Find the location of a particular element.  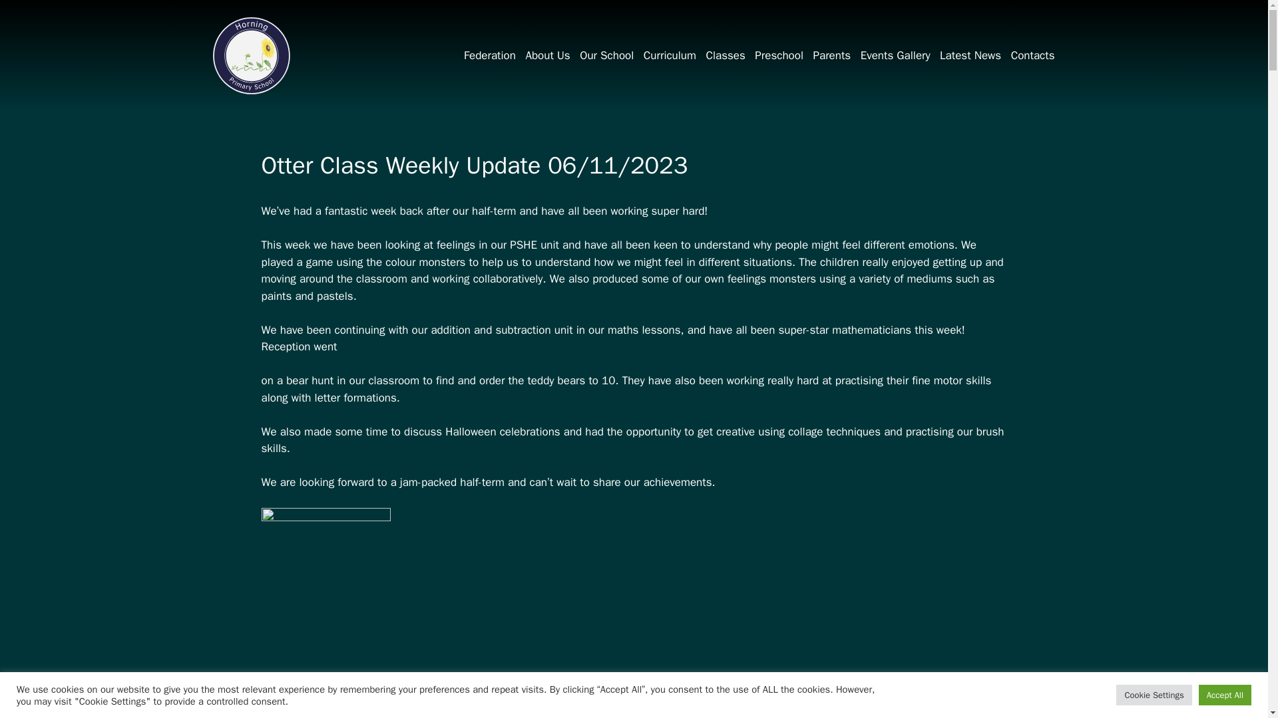

Contacts is located at coordinates (1033, 56).